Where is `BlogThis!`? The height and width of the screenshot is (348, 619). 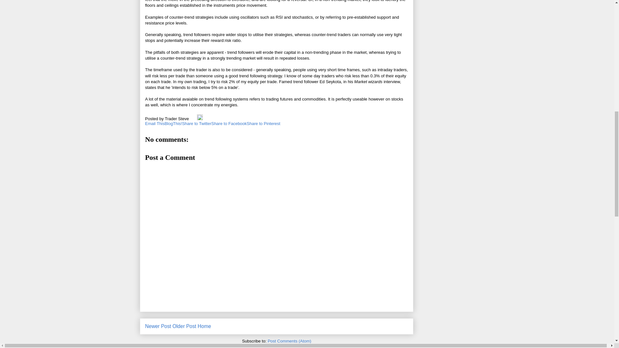 BlogThis! is located at coordinates (173, 123).